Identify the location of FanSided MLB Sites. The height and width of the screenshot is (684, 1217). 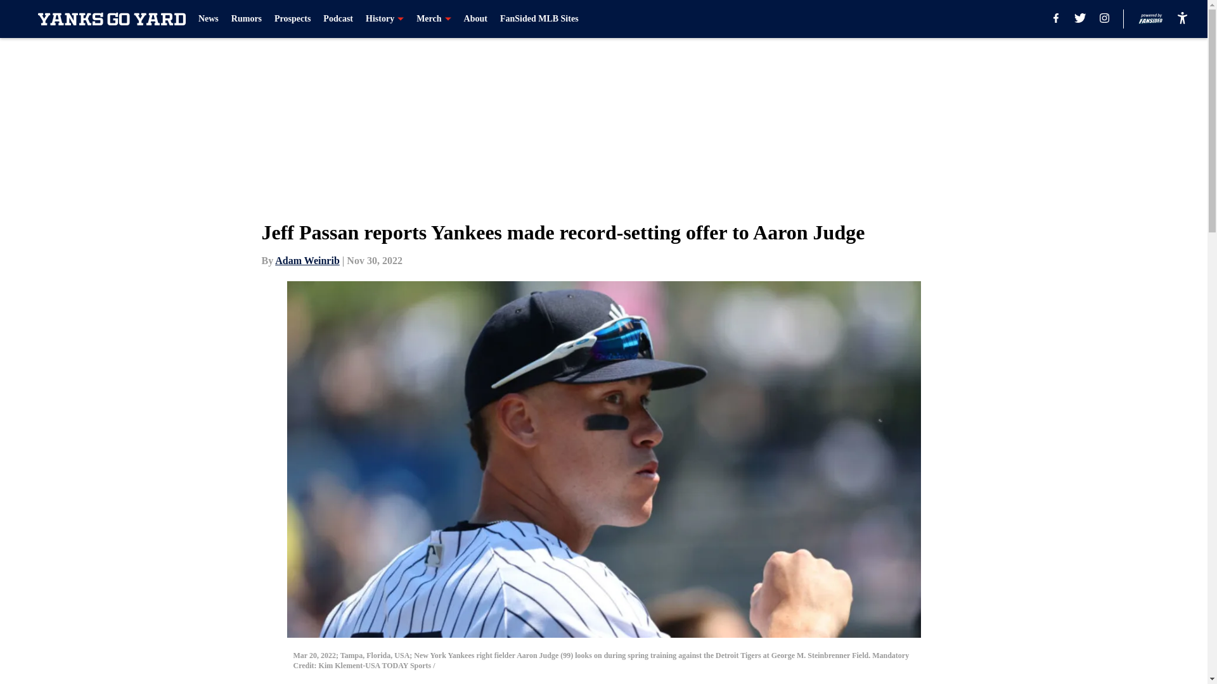
(539, 19).